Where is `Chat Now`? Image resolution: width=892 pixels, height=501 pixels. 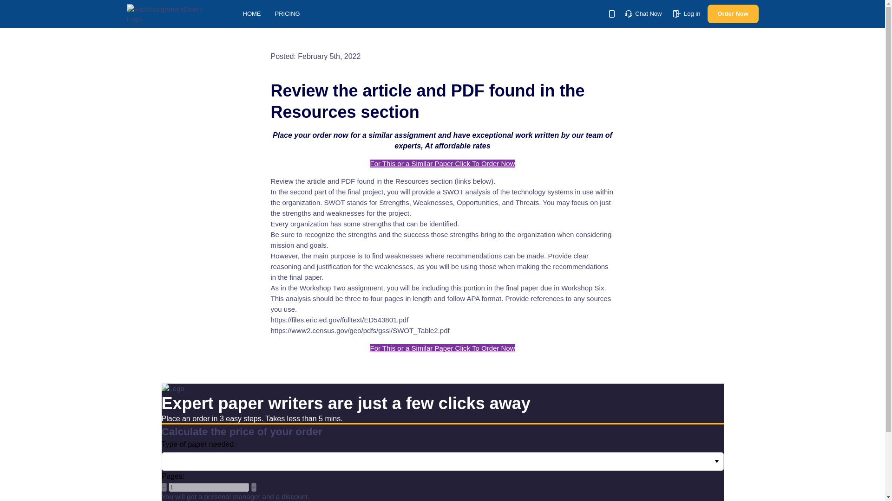
Chat Now is located at coordinates (643, 13).